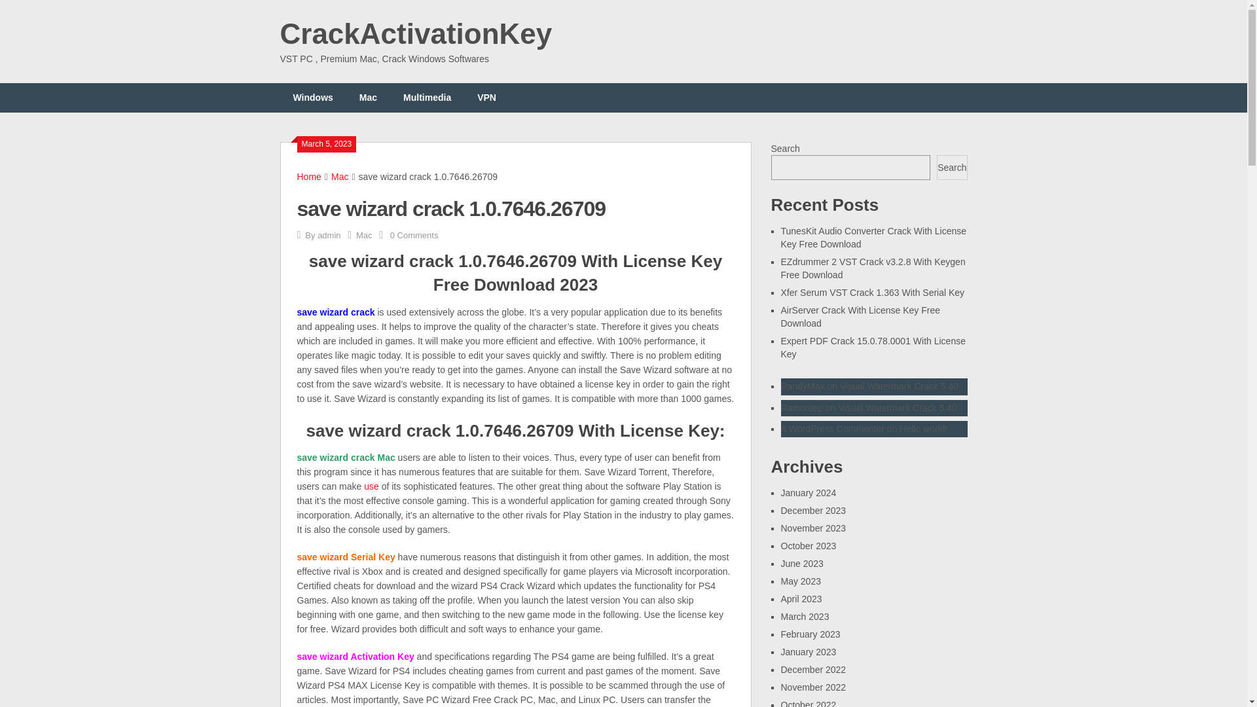  What do you see at coordinates (923, 428) in the screenshot?
I see `Hello world!` at bounding box center [923, 428].